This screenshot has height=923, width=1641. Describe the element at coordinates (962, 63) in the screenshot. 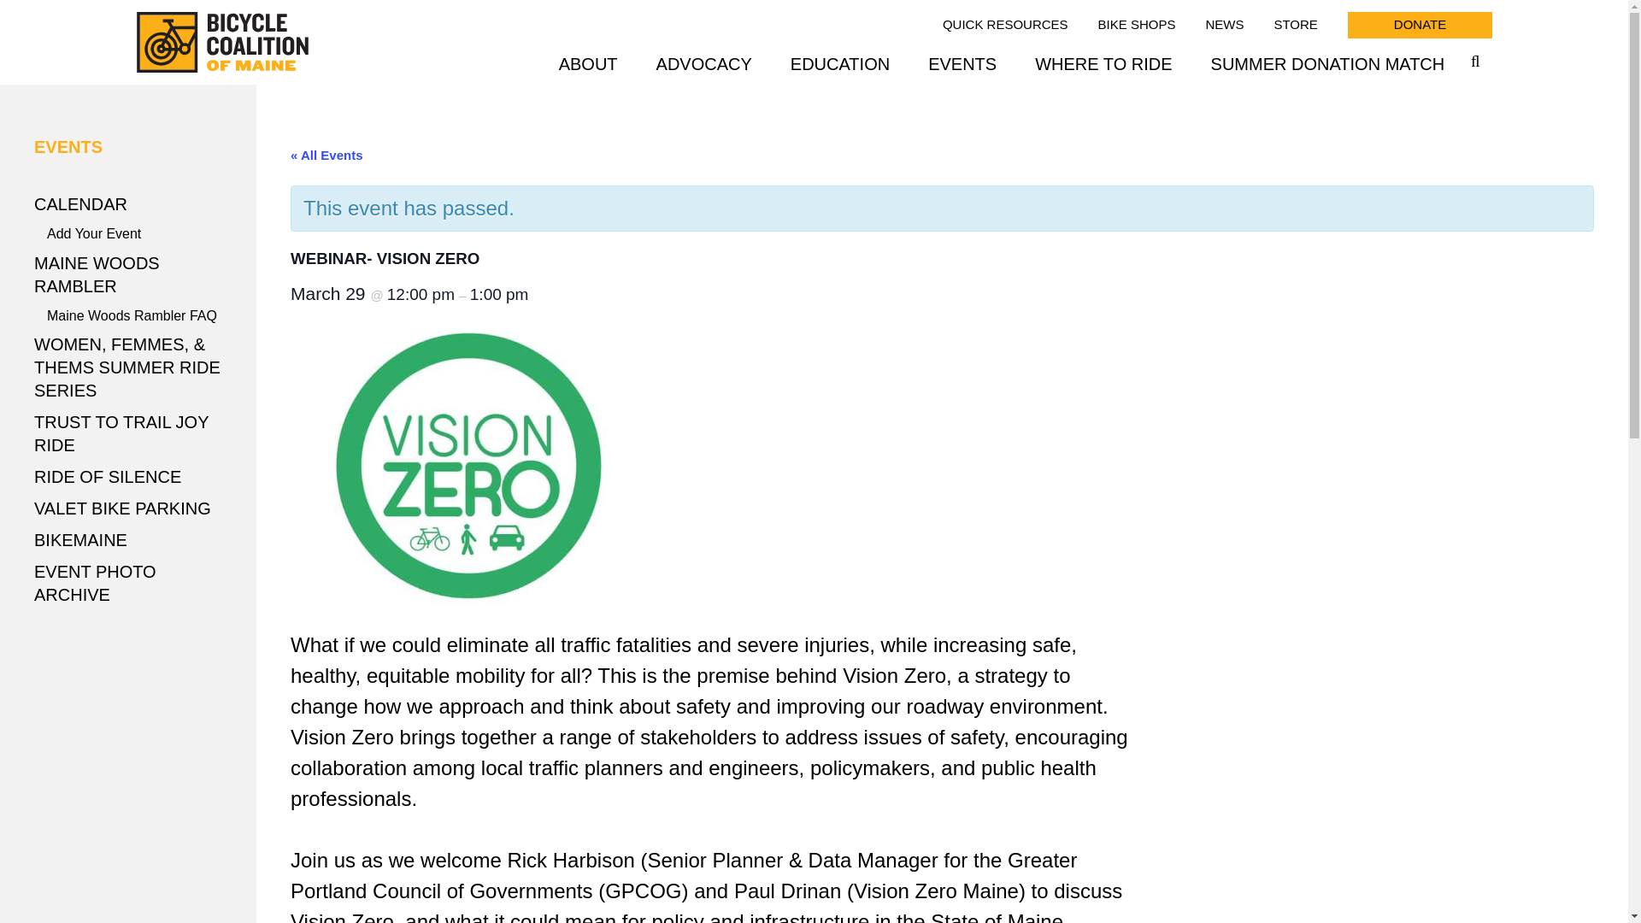

I see `EVENTS` at that location.